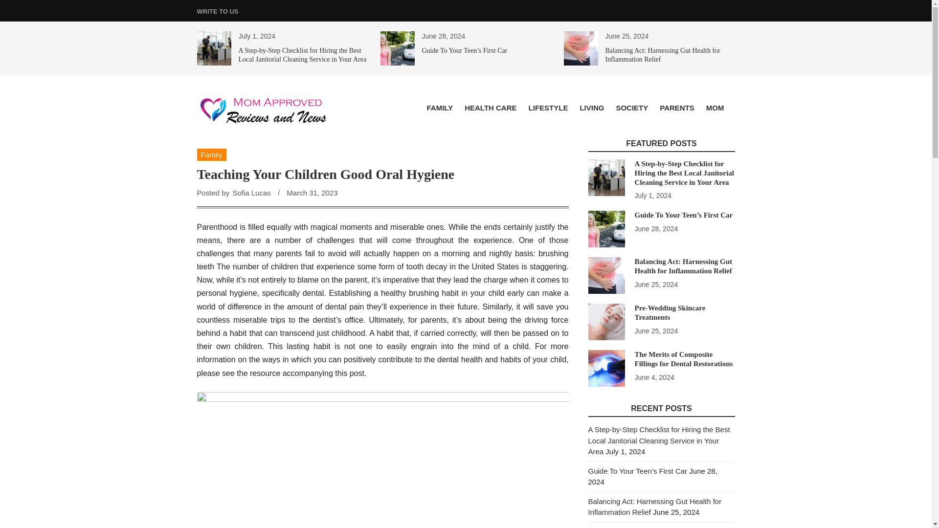 The width and height of the screenshot is (939, 528). I want to click on WRITE TO US, so click(217, 12).